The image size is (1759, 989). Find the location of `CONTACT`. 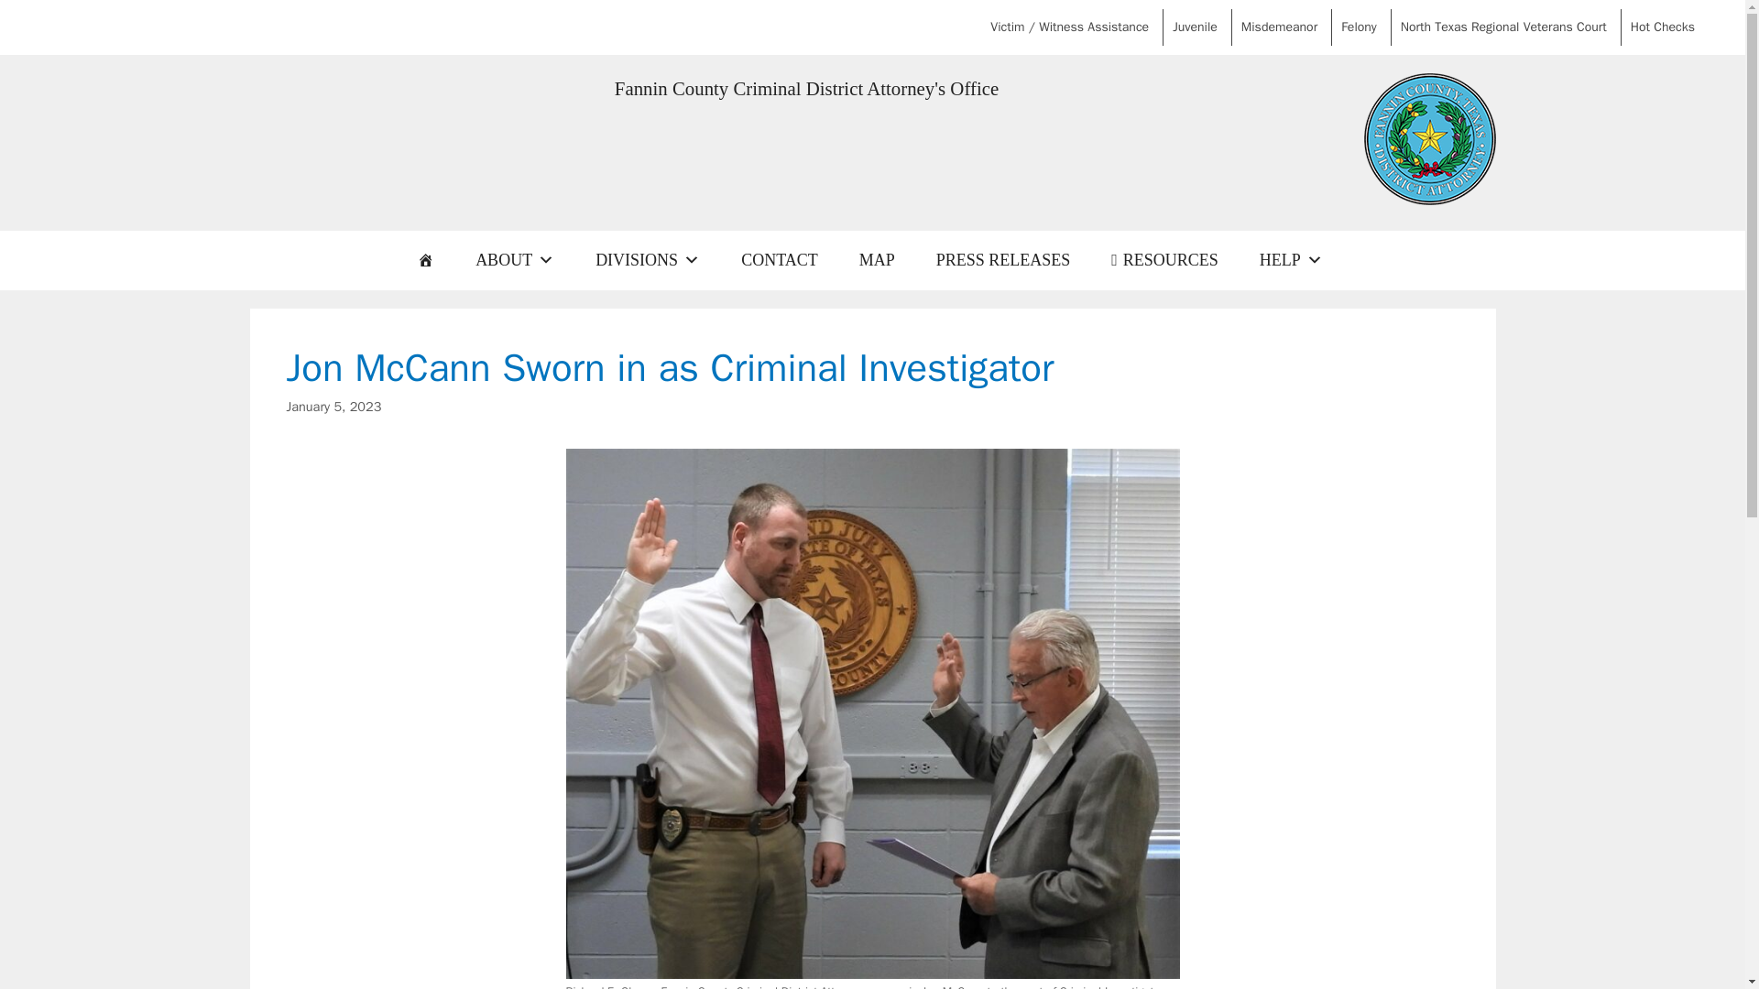

CONTACT is located at coordinates (780, 259).